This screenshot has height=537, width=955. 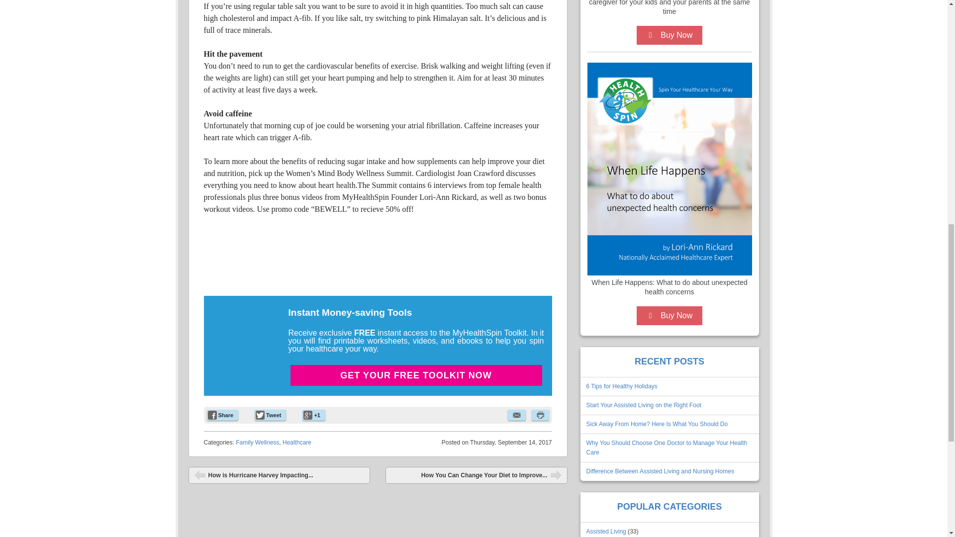 What do you see at coordinates (669, 315) in the screenshot?
I see `Buy Now` at bounding box center [669, 315].